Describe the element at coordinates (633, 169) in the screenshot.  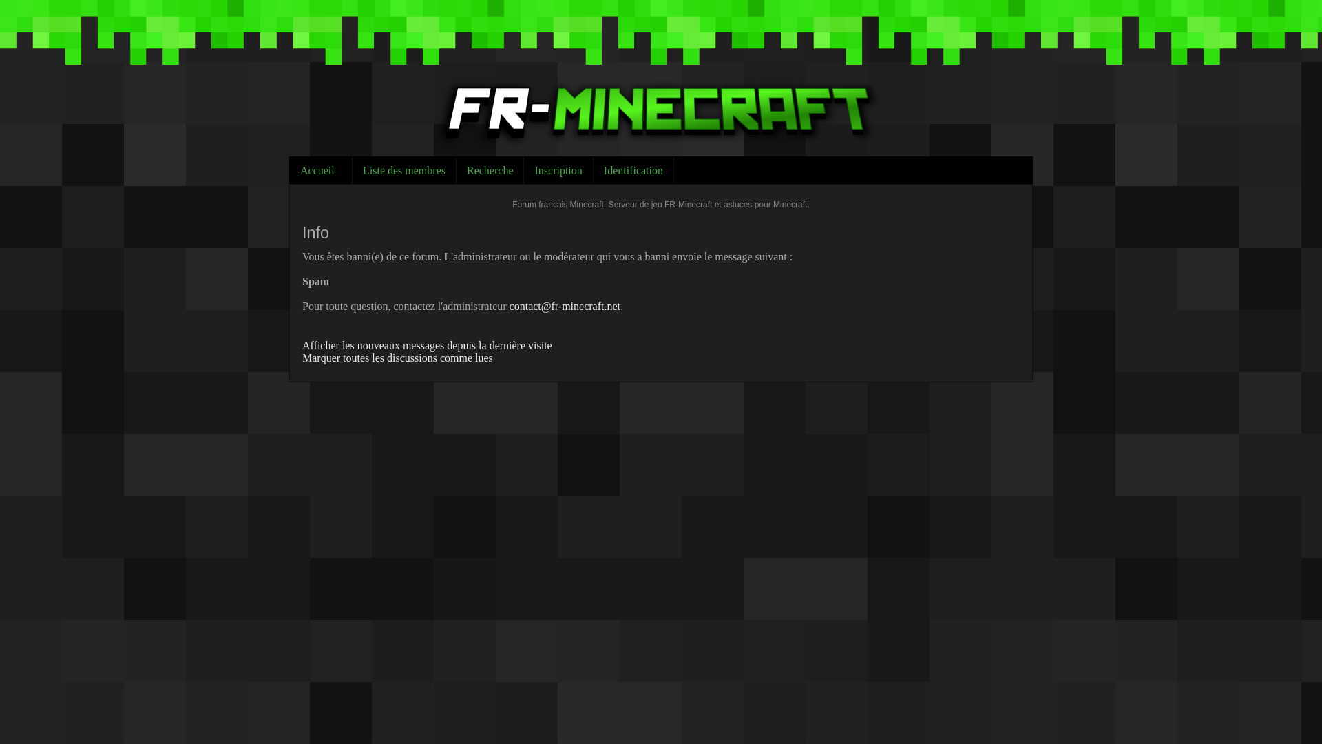
I see `Identification` at that location.